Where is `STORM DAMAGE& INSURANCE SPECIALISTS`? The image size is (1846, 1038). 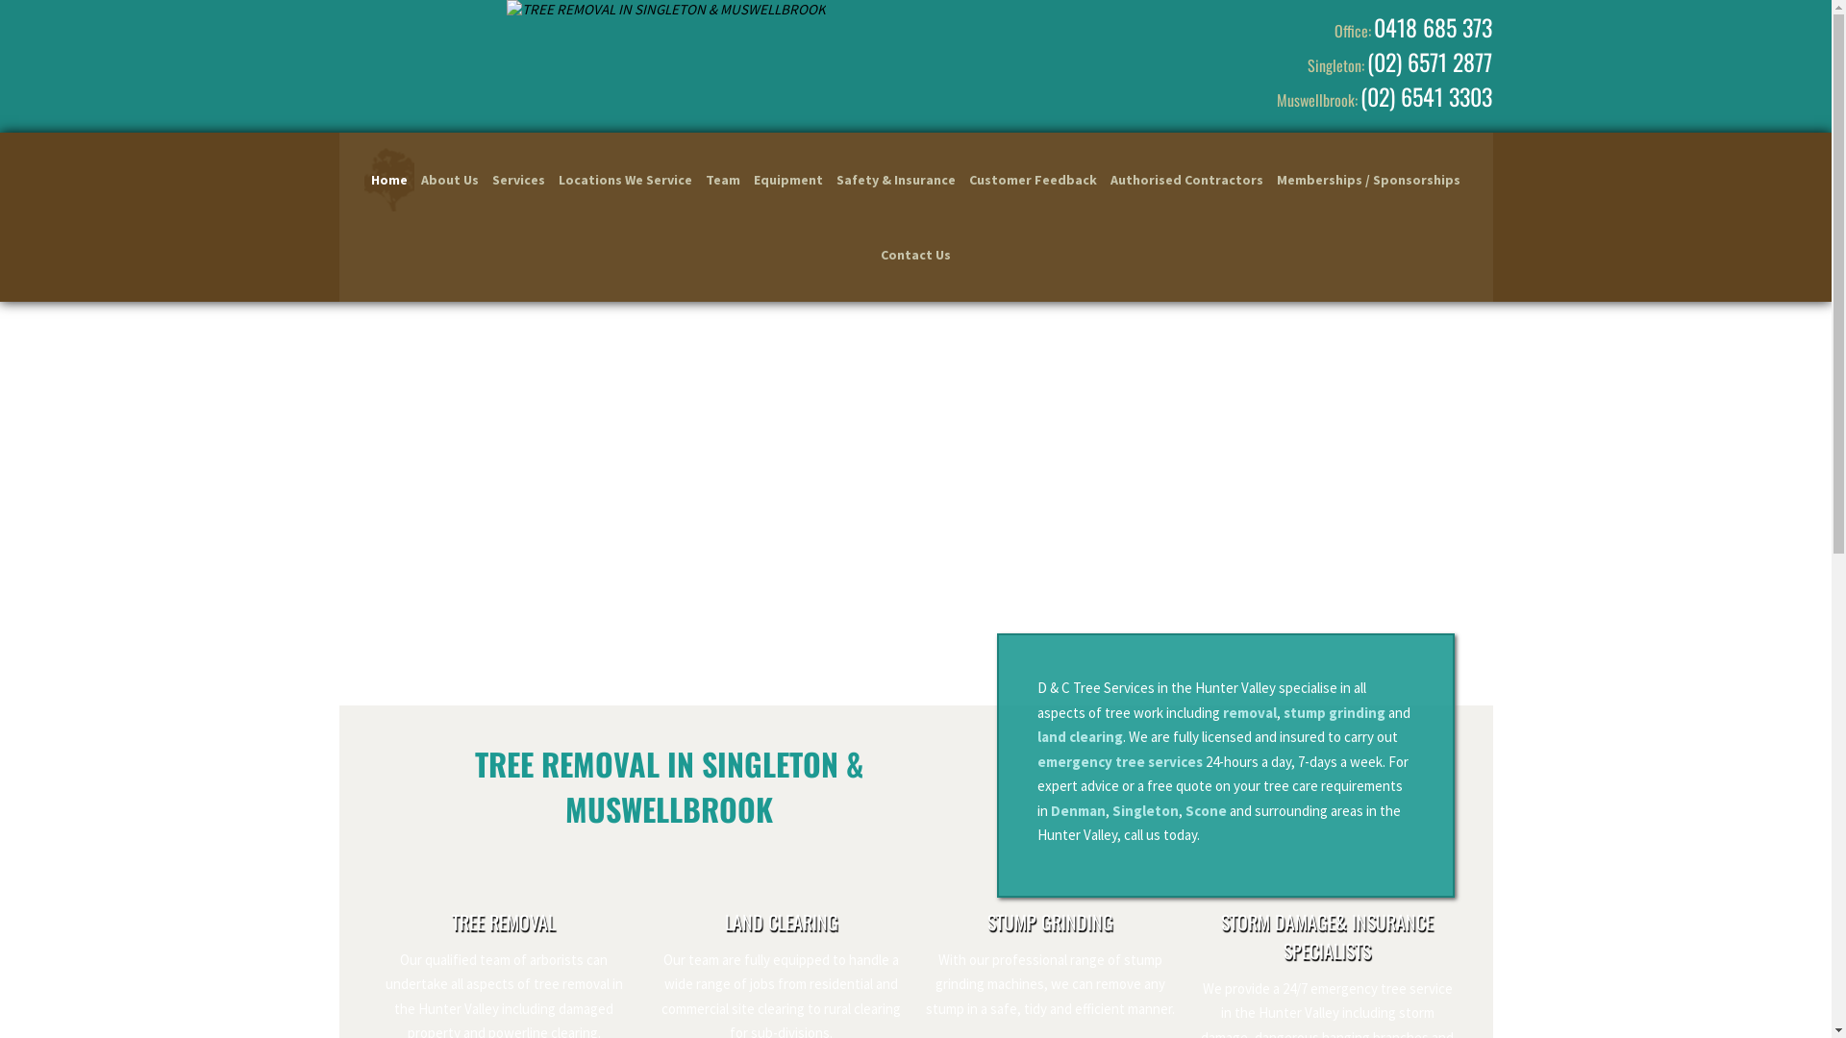
STORM DAMAGE& INSURANCE SPECIALISTS is located at coordinates (1327, 936).